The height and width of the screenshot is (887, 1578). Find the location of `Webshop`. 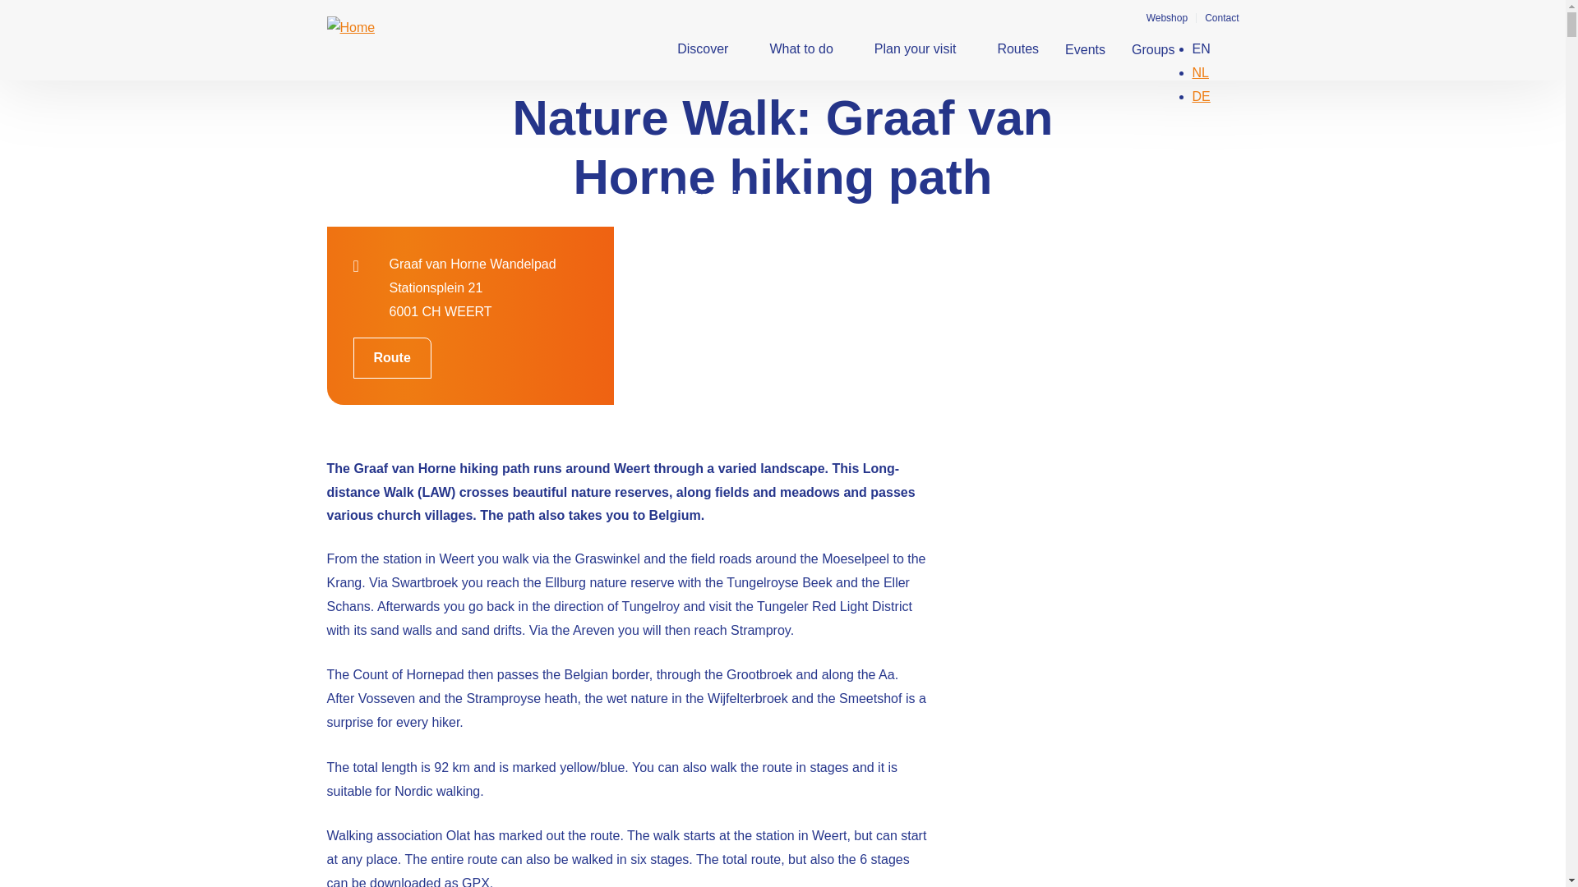

Webshop is located at coordinates (1167, 18).